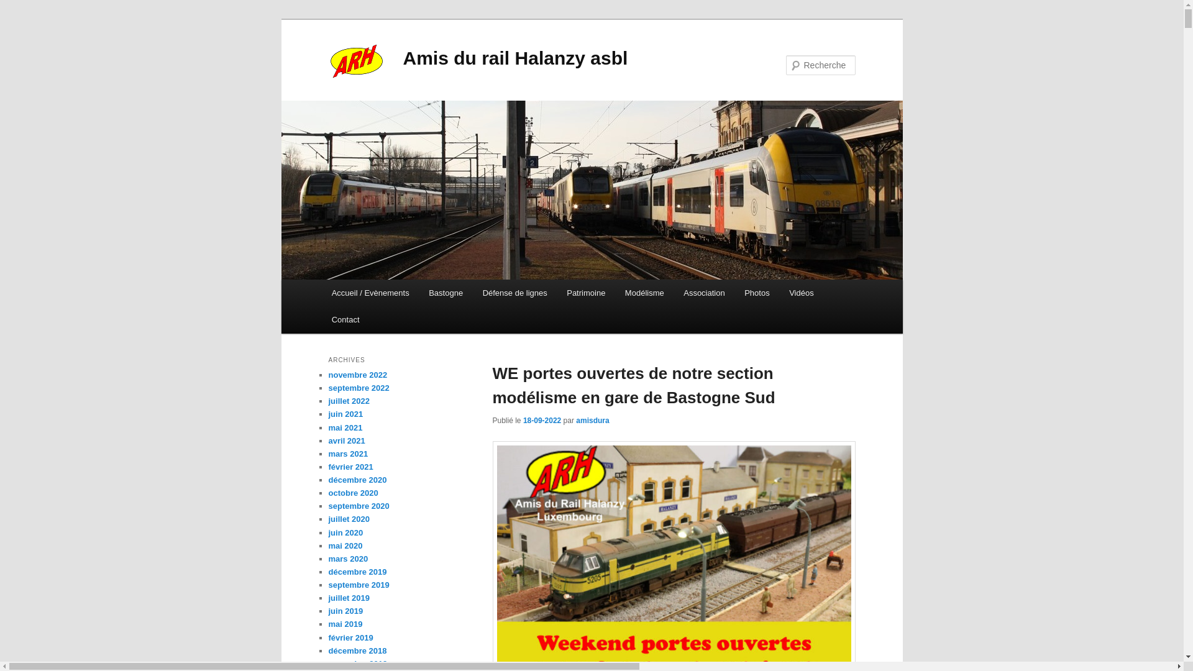  I want to click on novembre 2022, so click(358, 375).